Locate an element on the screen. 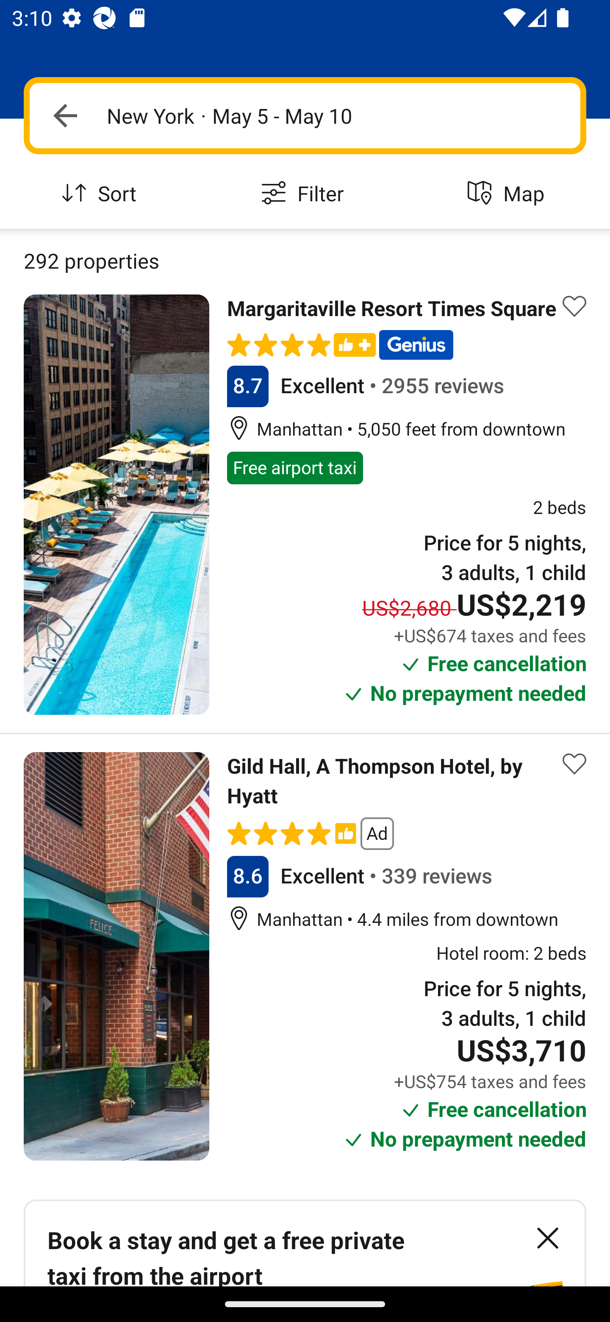 The height and width of the screenshot is (1322, 610). Dismiss banner button is located at coordinates (547, 1238).